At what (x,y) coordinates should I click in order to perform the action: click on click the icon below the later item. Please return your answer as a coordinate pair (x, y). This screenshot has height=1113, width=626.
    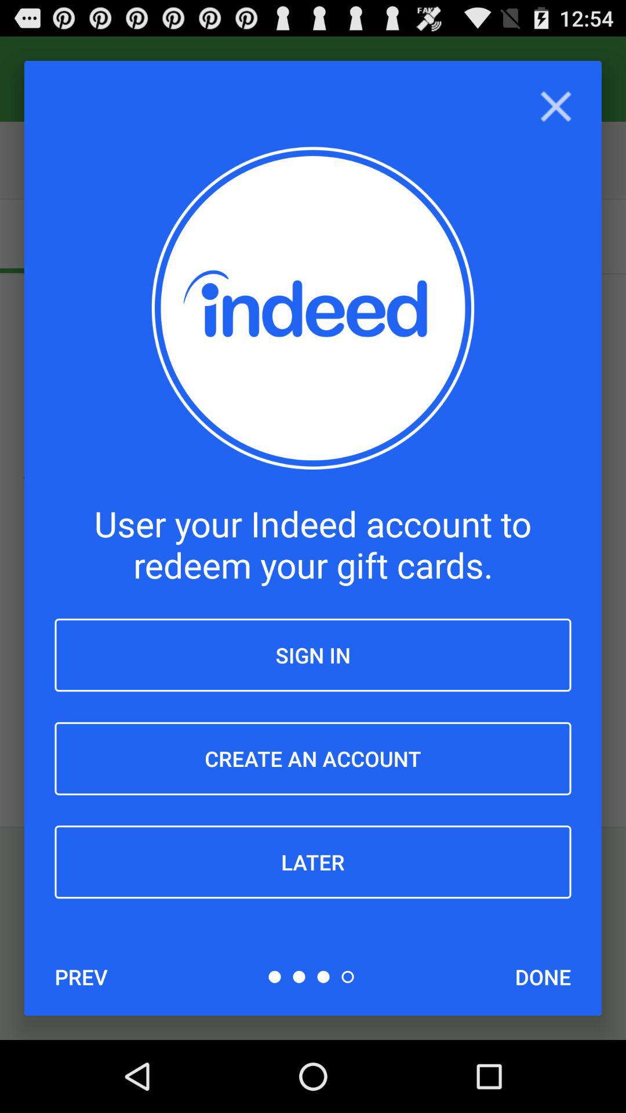
    Looking at the image, I should click on (543, 977).